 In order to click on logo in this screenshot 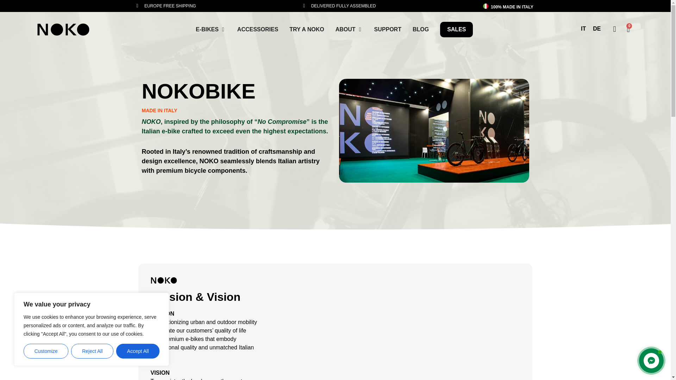, I will do `click(63, 30)`.